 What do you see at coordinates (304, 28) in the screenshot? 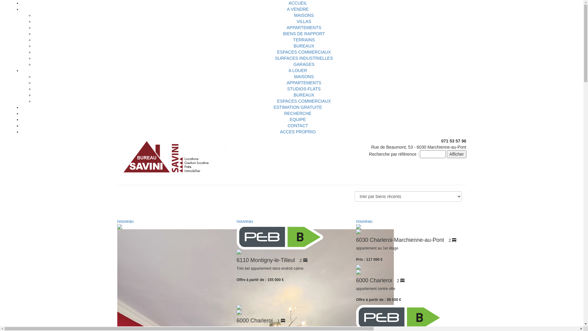
I see `APPARTEMENTS` at bounding box center [304, 28].